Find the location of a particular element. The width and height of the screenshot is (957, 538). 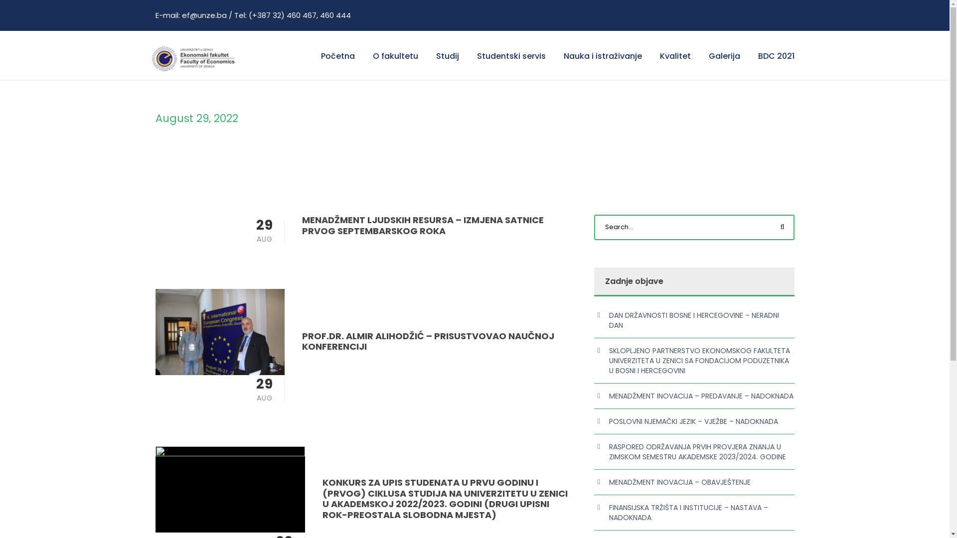

Search is located at coordinates (782, 227).